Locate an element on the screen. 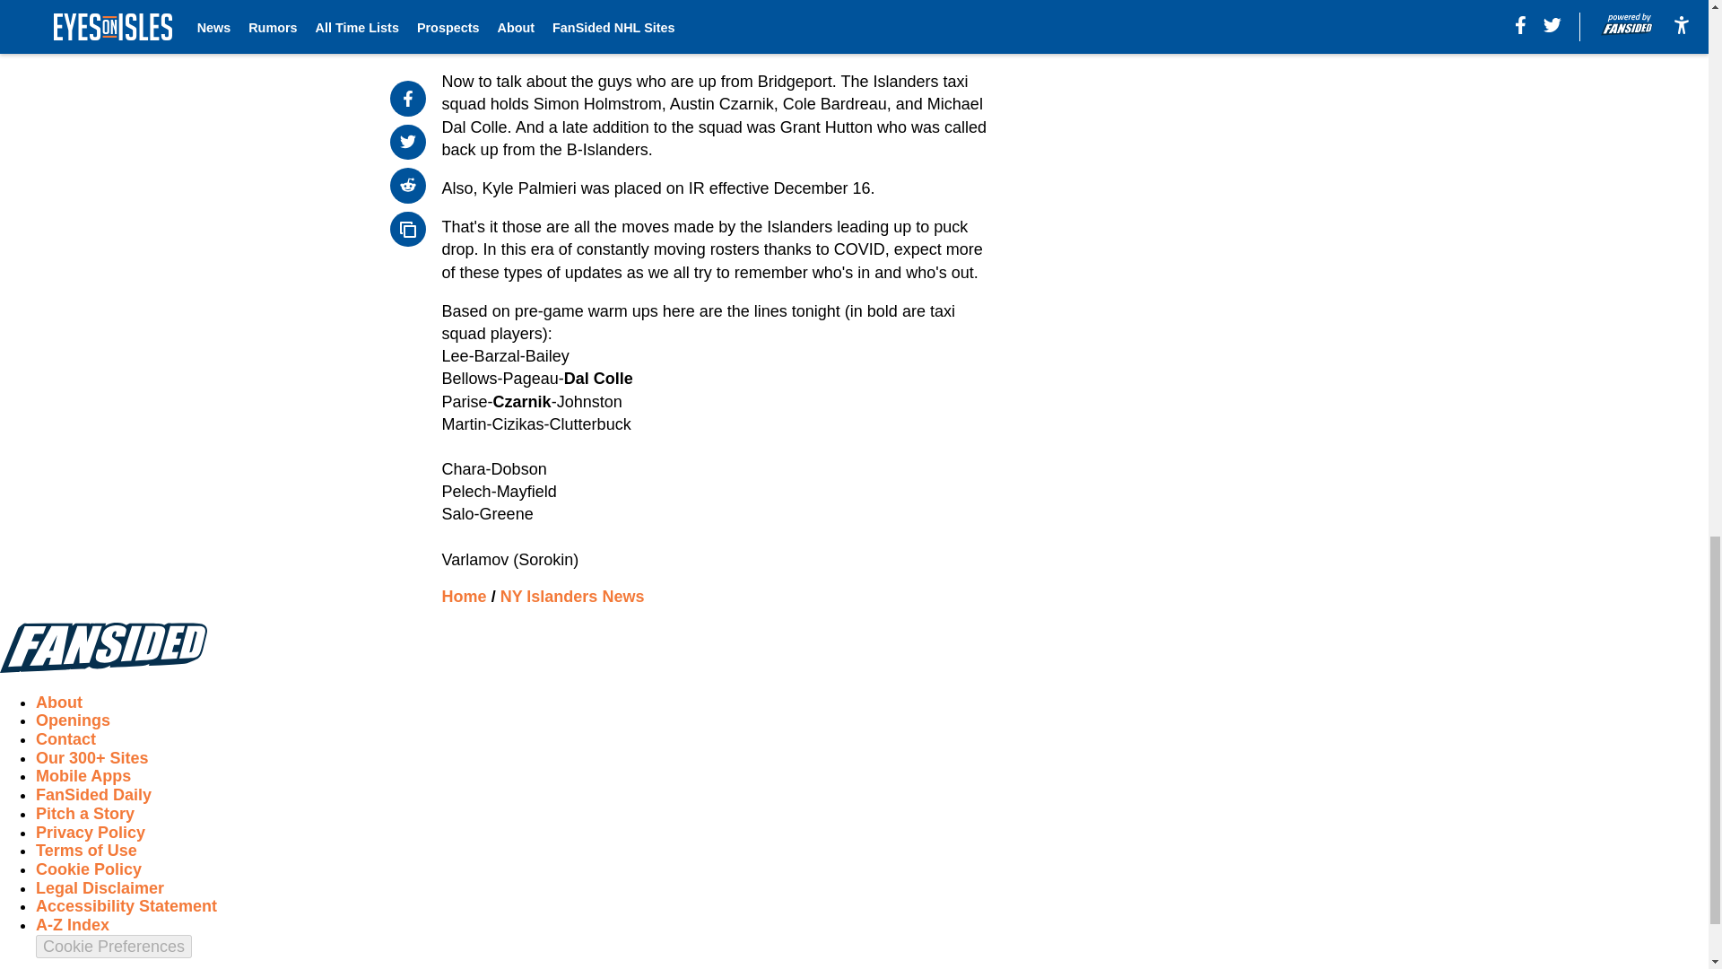 The image size is (1722, 969). About is located at coordinates (59, 702).